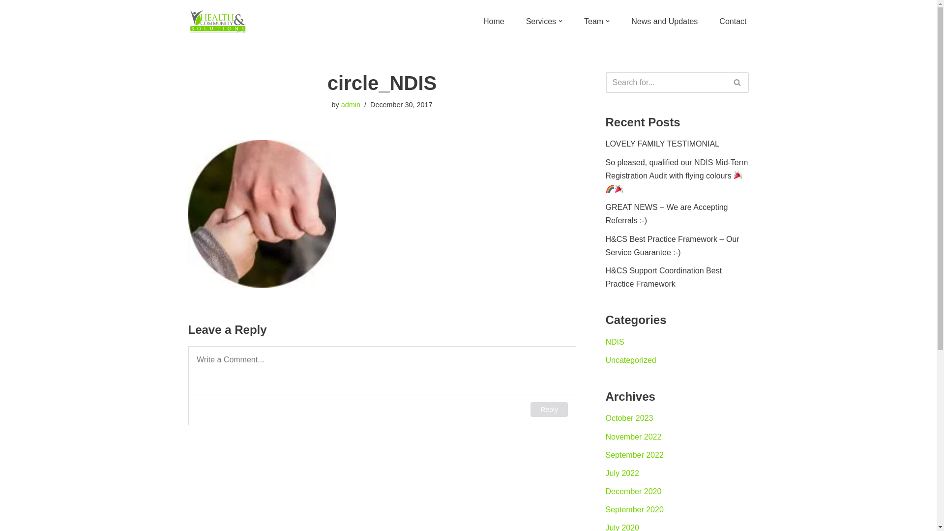 Image resolution: width=944 pixels, height=531 pixels. Describe the element at coordinates (635, 509) in the screenshot. I see `September 2020` at that location.